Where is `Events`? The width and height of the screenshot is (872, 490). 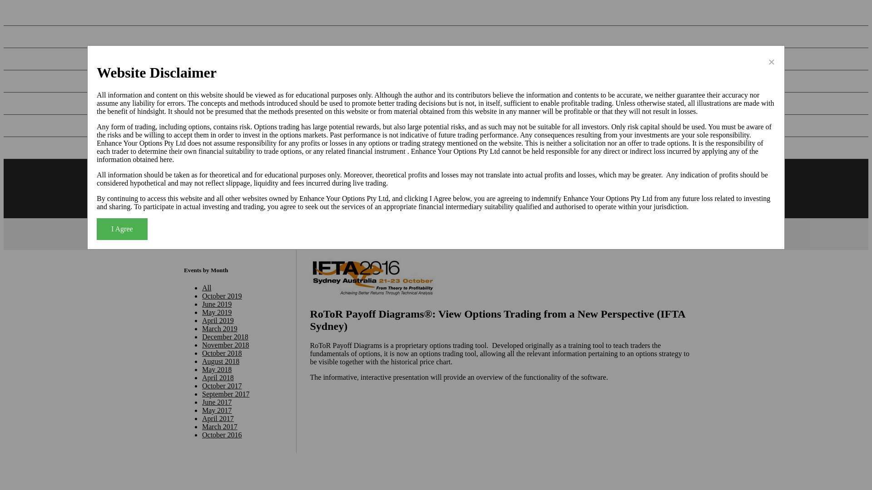 Events is located at coordinates (23, 59).